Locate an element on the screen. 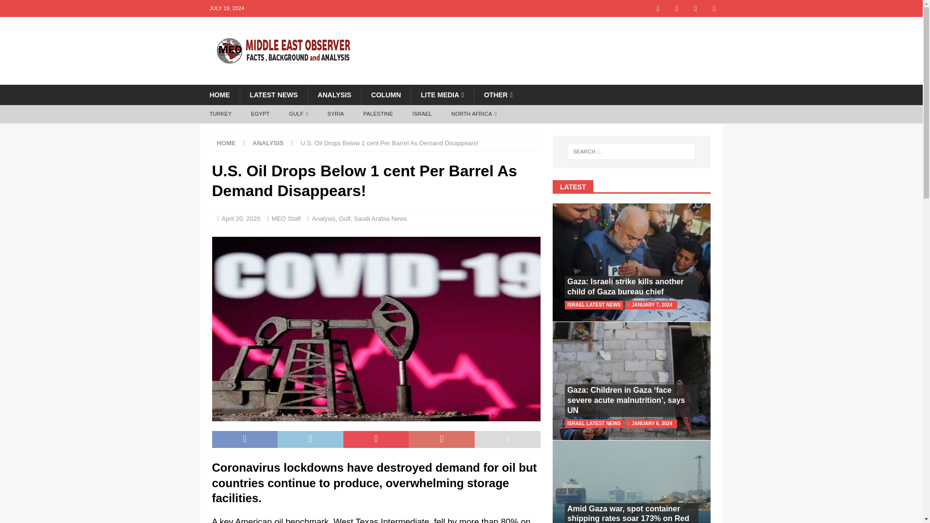 This screenshot has height=523, width=930. EGYPT is located at coordinates (260, 114).